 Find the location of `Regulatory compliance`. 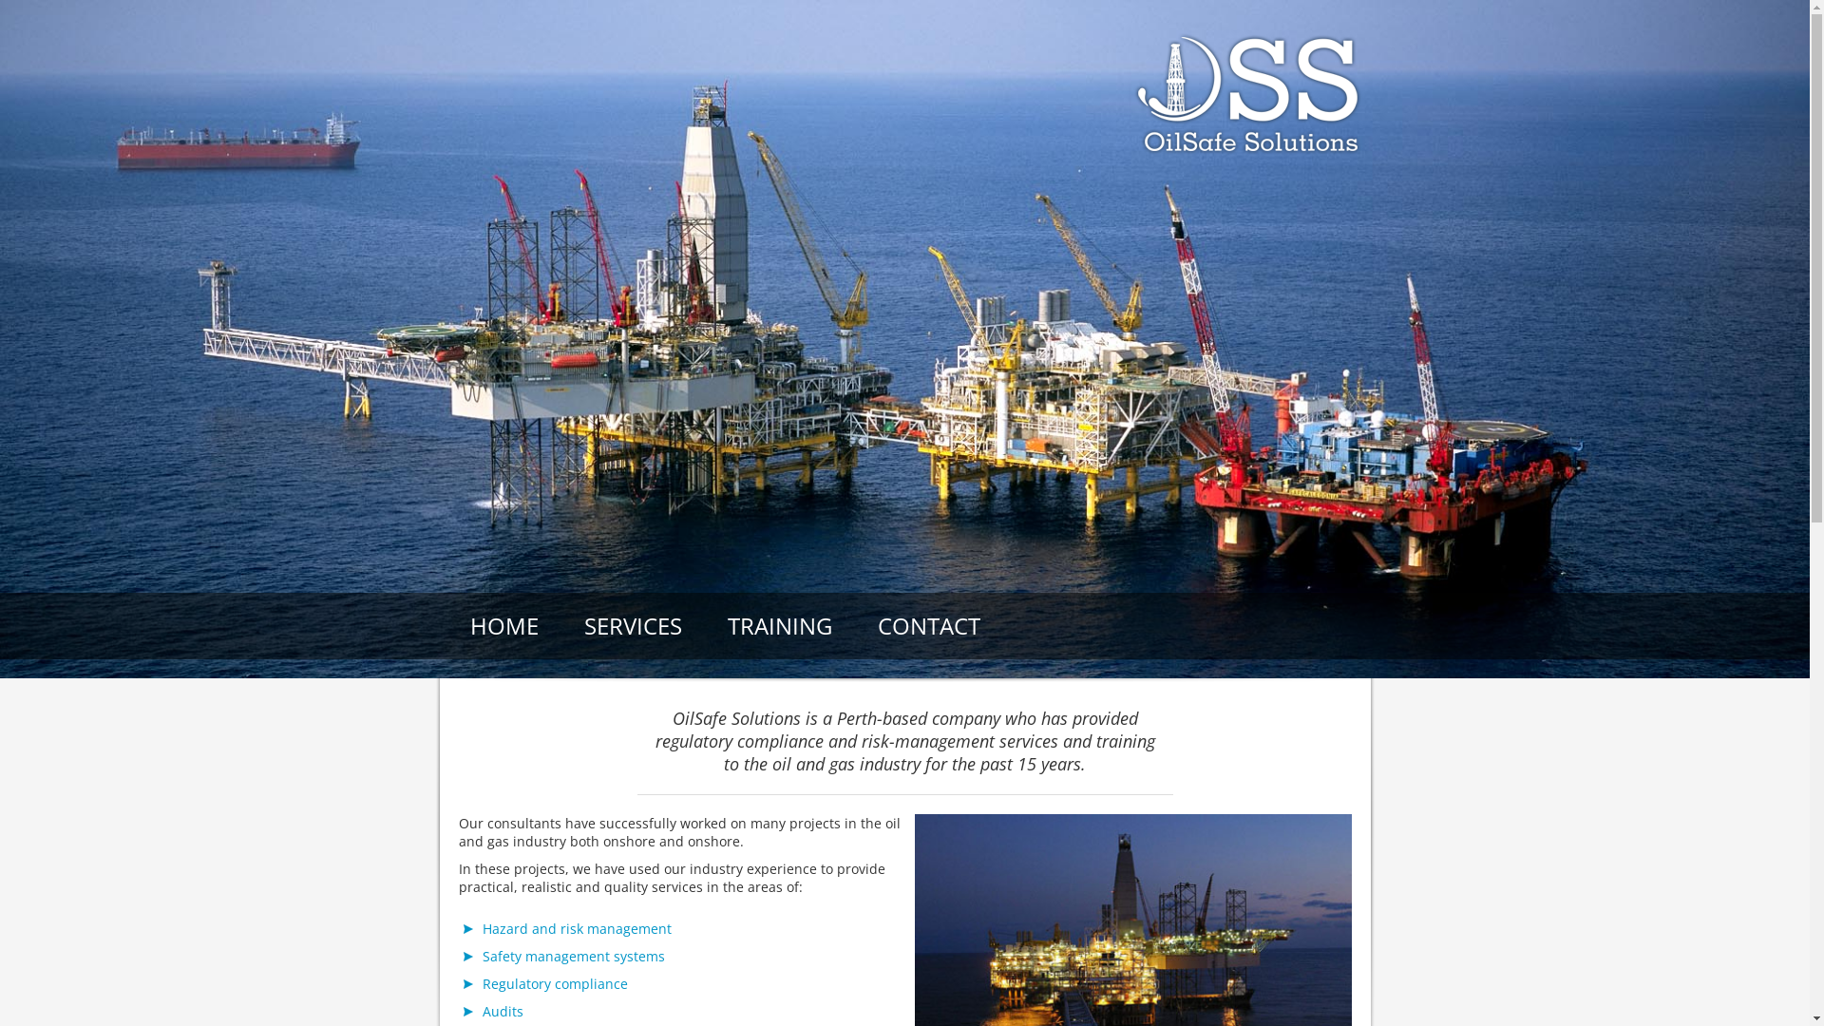

Regulatory compliance is located at coordinates (555, 984).